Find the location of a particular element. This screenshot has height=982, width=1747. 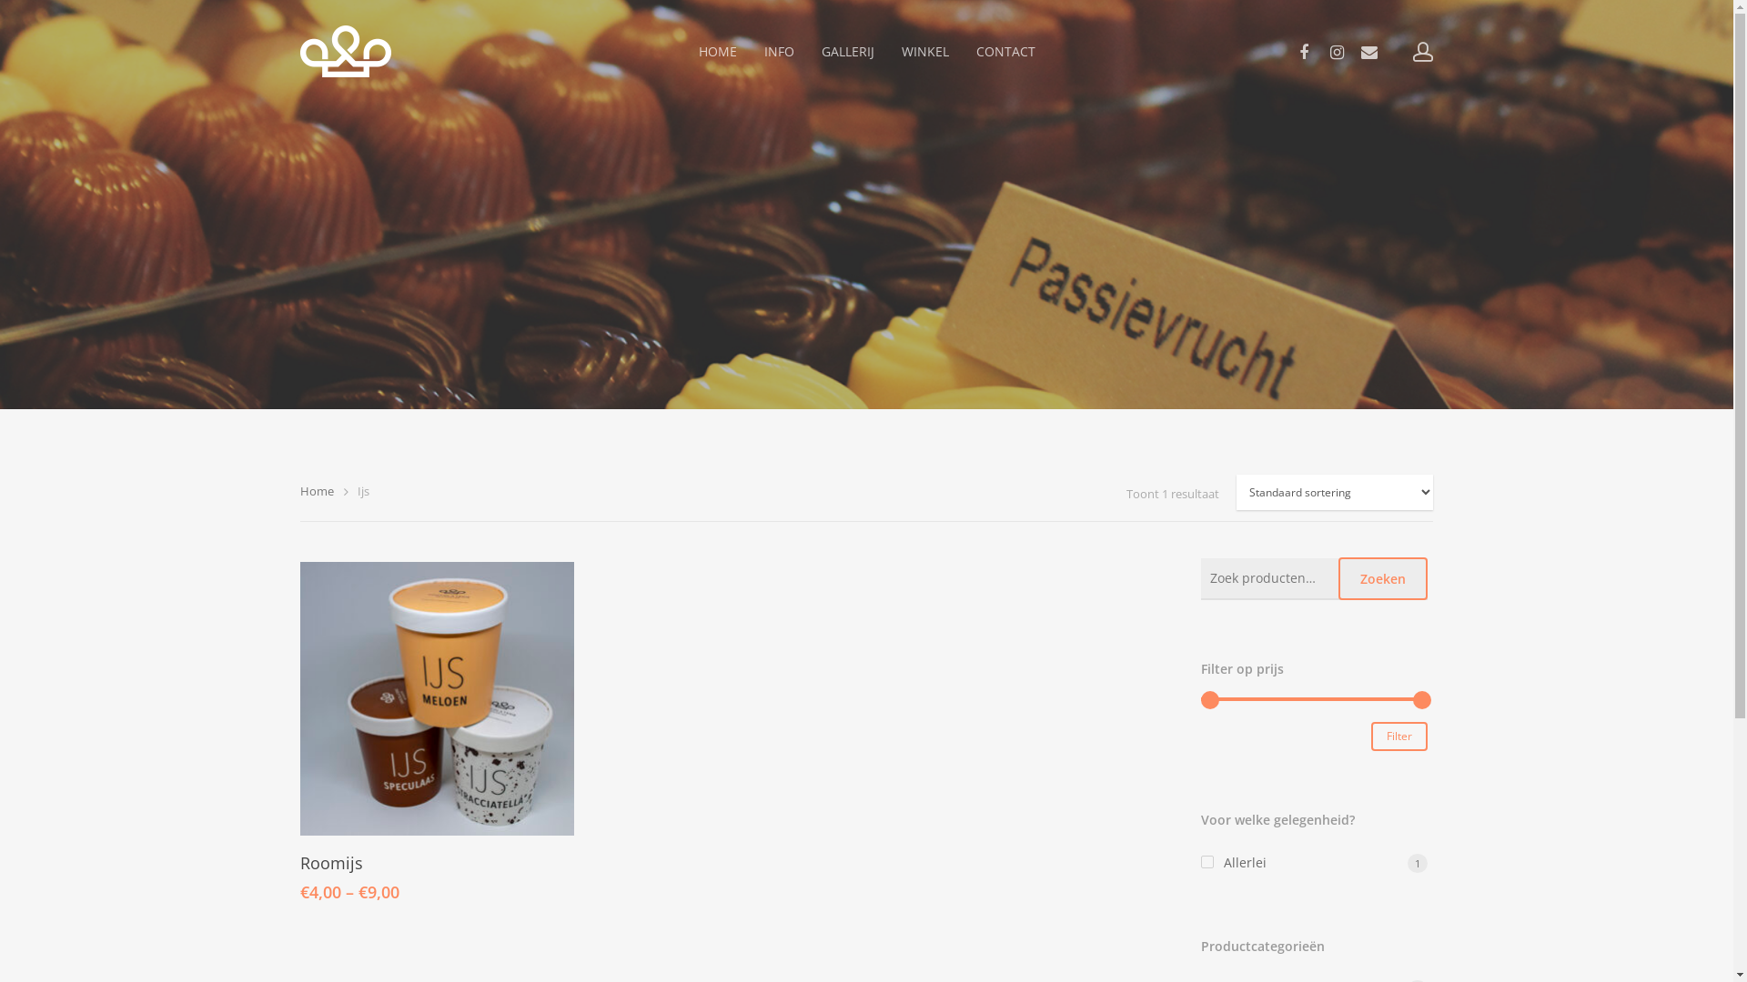

WINKEL is located at coordinates (924, 51).